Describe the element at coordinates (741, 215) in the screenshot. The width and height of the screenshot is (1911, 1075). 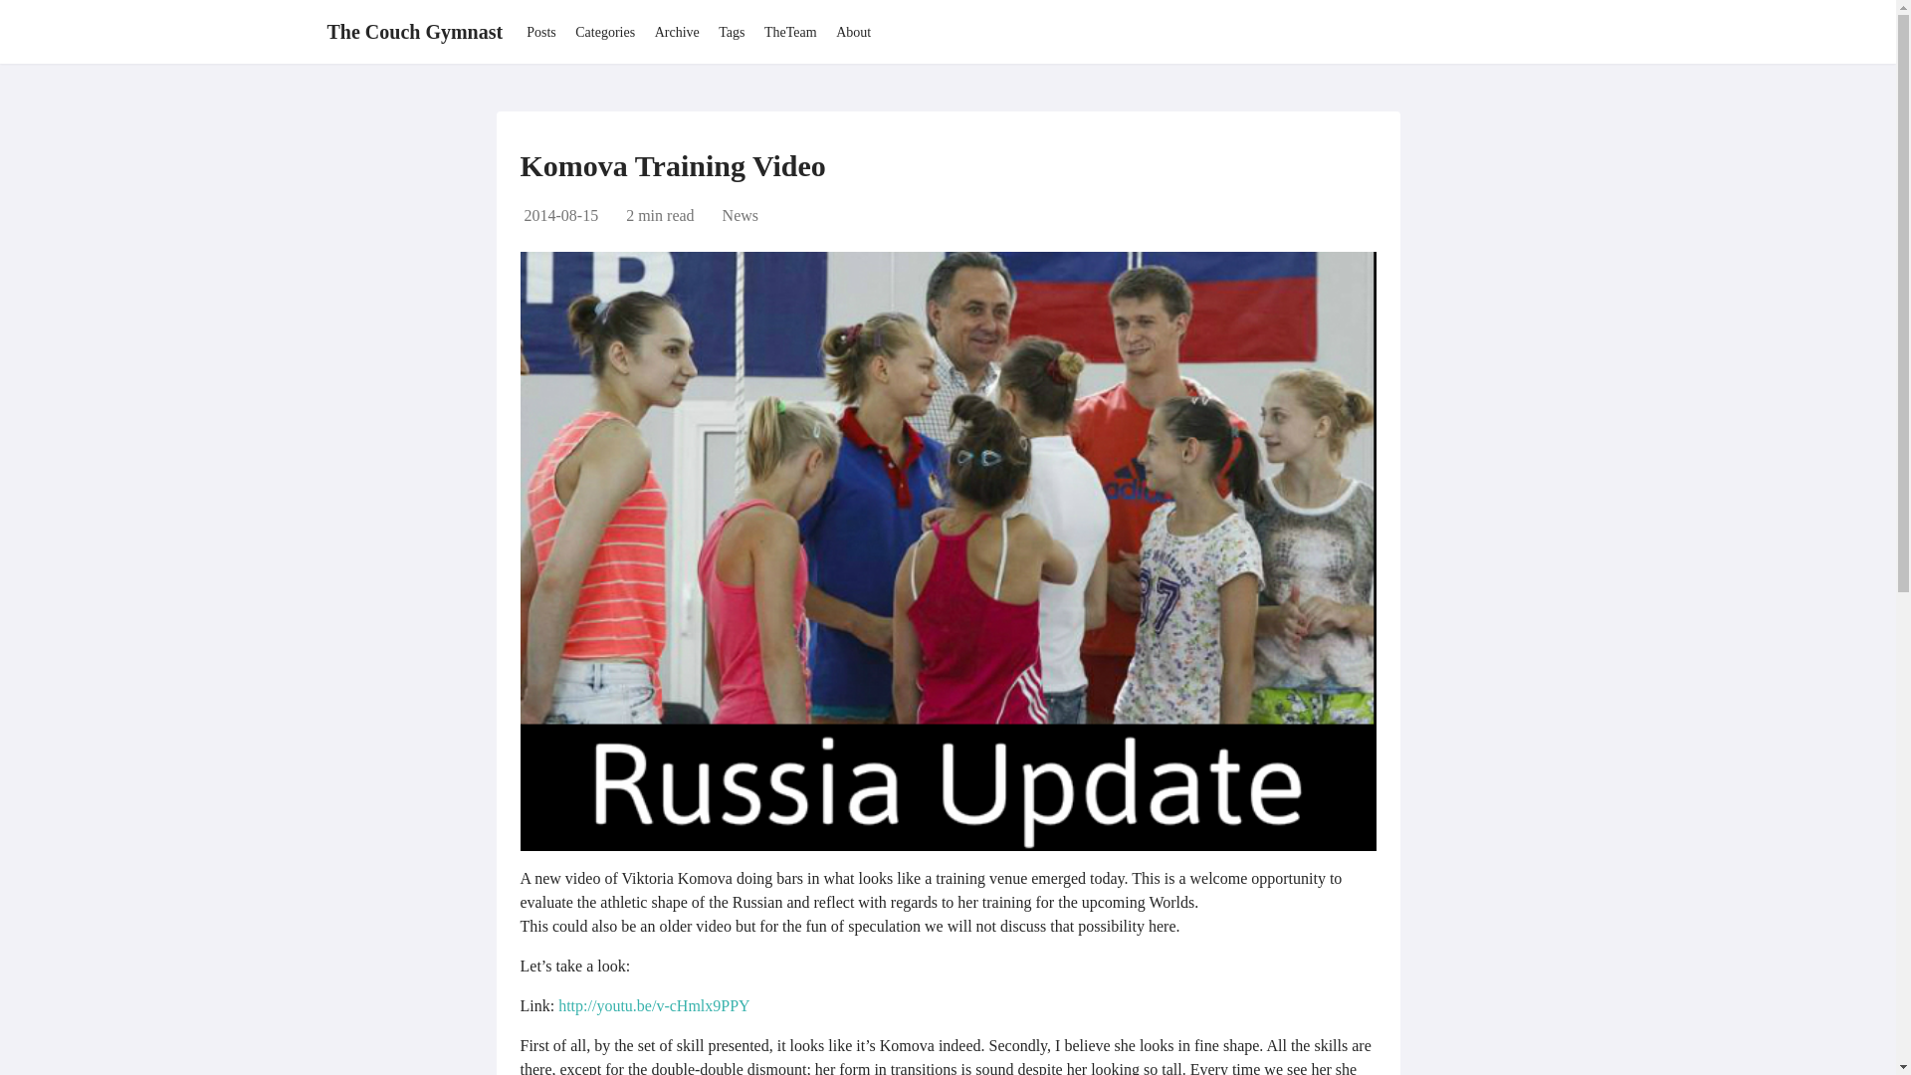
I see `News` at that location.